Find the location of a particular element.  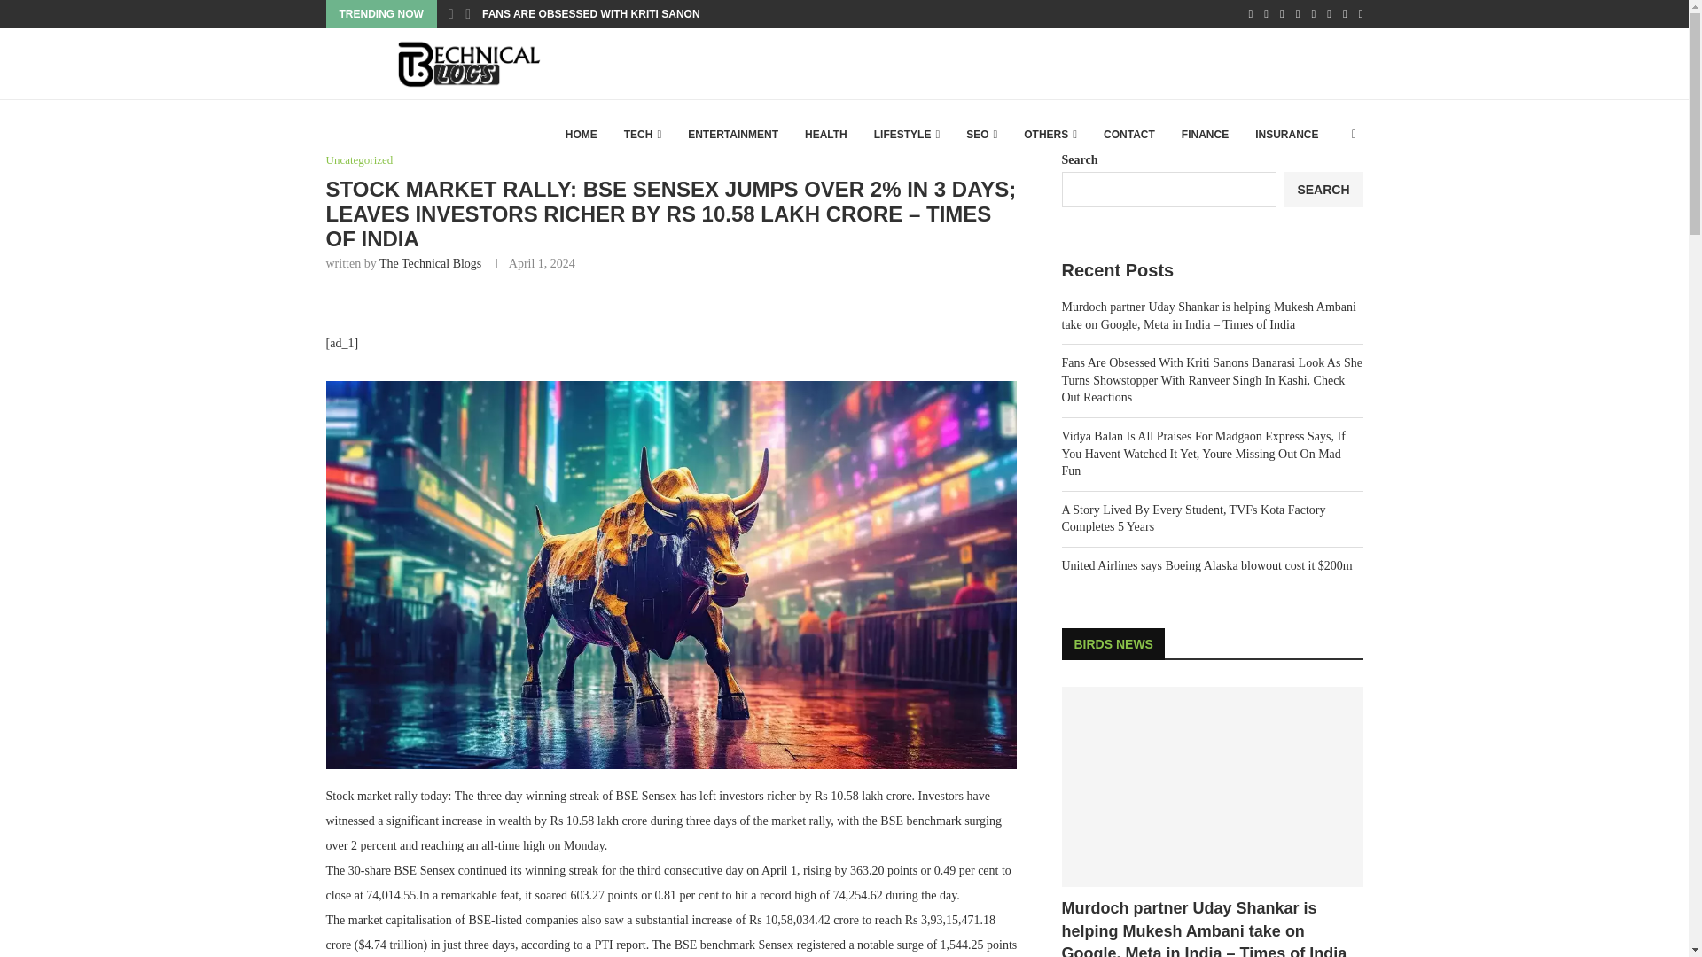

HEALTH is located at coordinates (826, 135).